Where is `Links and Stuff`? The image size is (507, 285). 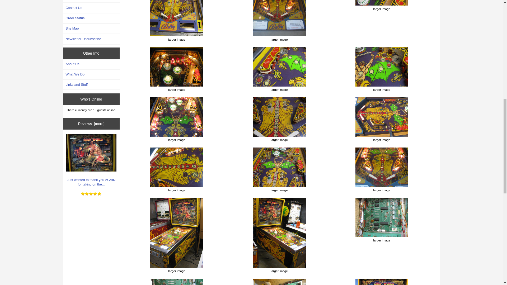
Links and Stuff is located at coordinates (91, 85).